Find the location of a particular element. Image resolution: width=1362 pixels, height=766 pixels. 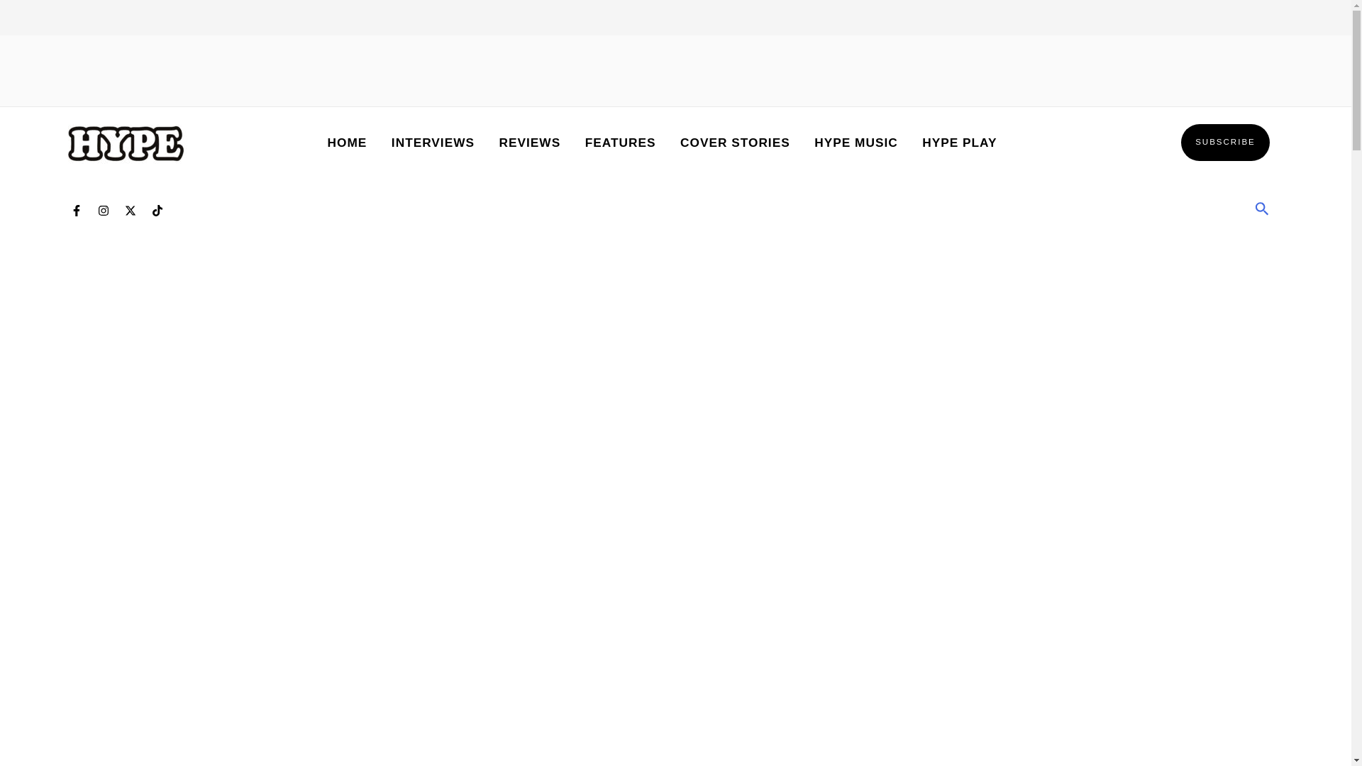

News is located at coordinates (228, 763).